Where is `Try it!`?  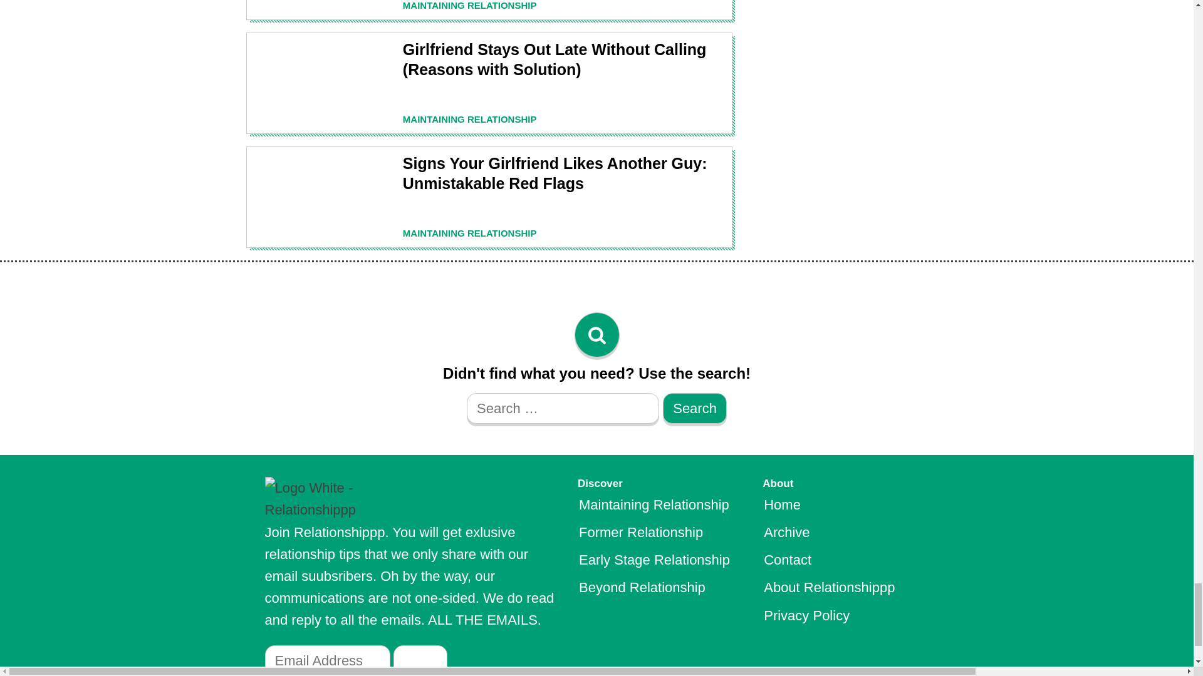
Try it! is located at coordinates (420, 660).